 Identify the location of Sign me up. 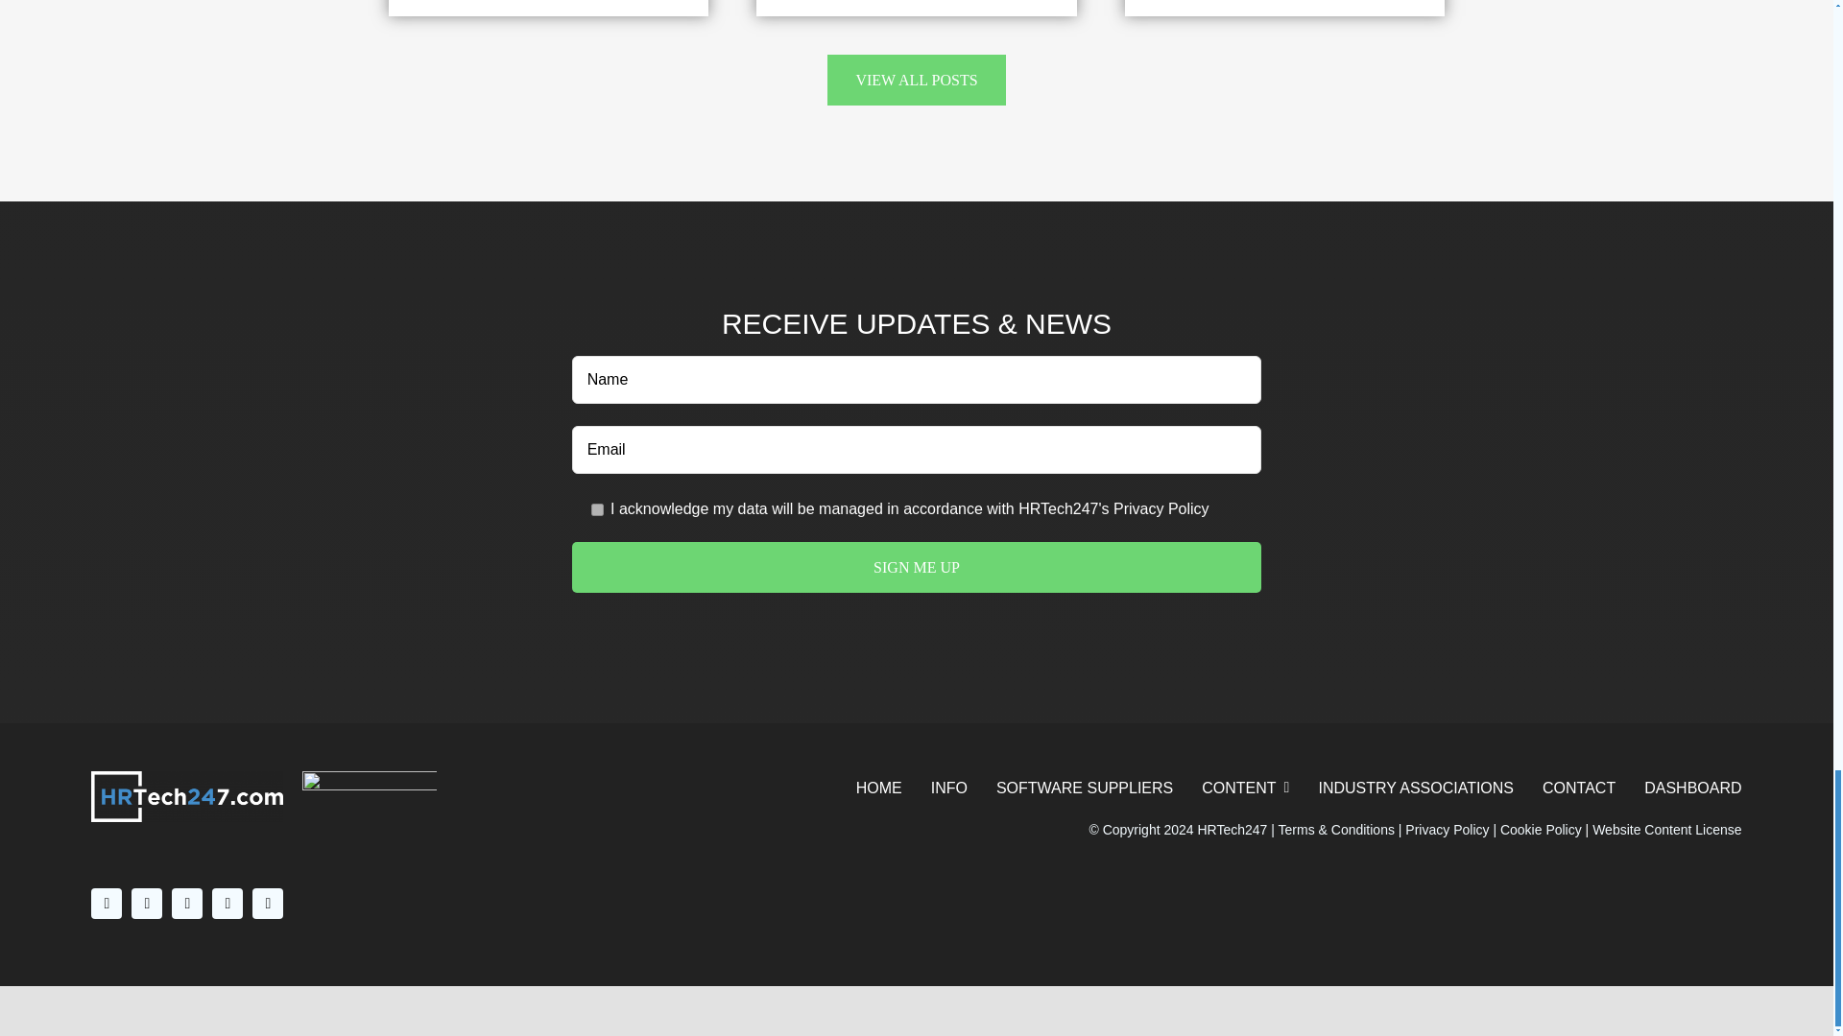
(917, 566).